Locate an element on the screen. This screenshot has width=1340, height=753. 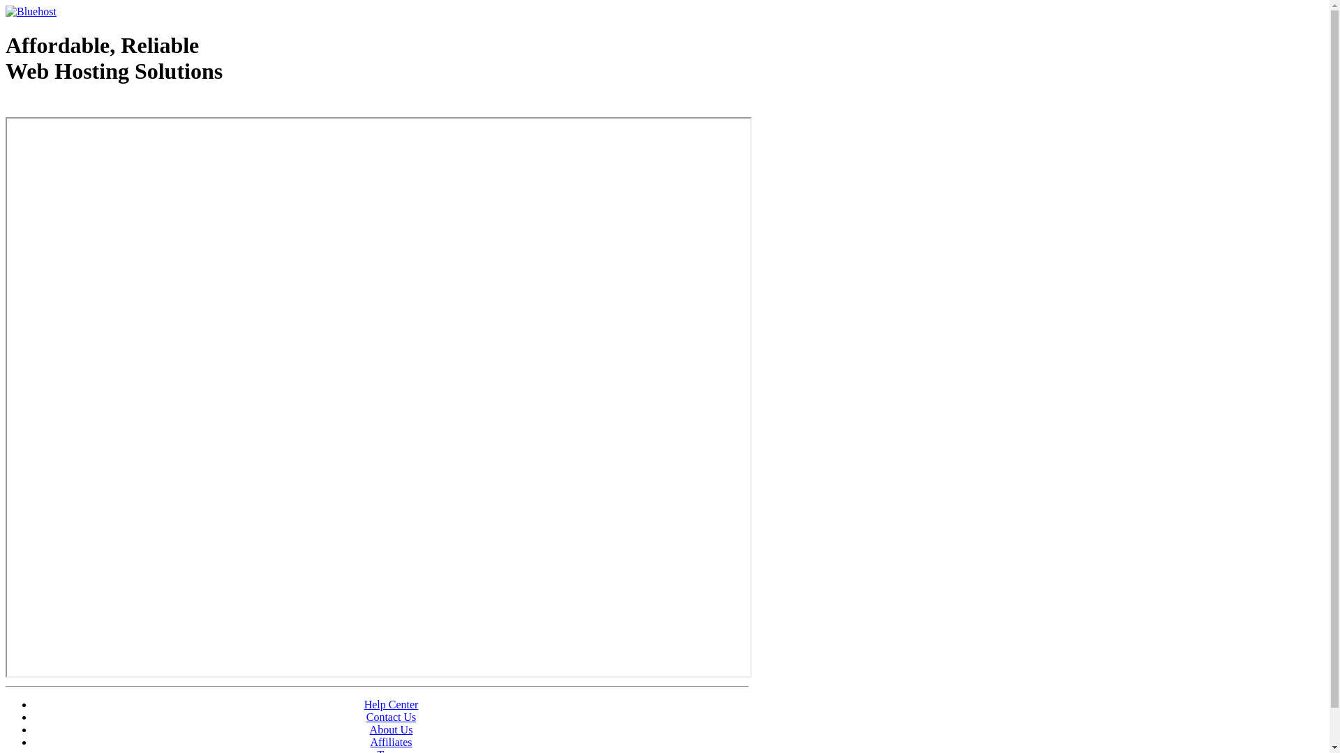
Web Hosting - courtesy of www.bluehost.com is located at coordinates (87, 107).